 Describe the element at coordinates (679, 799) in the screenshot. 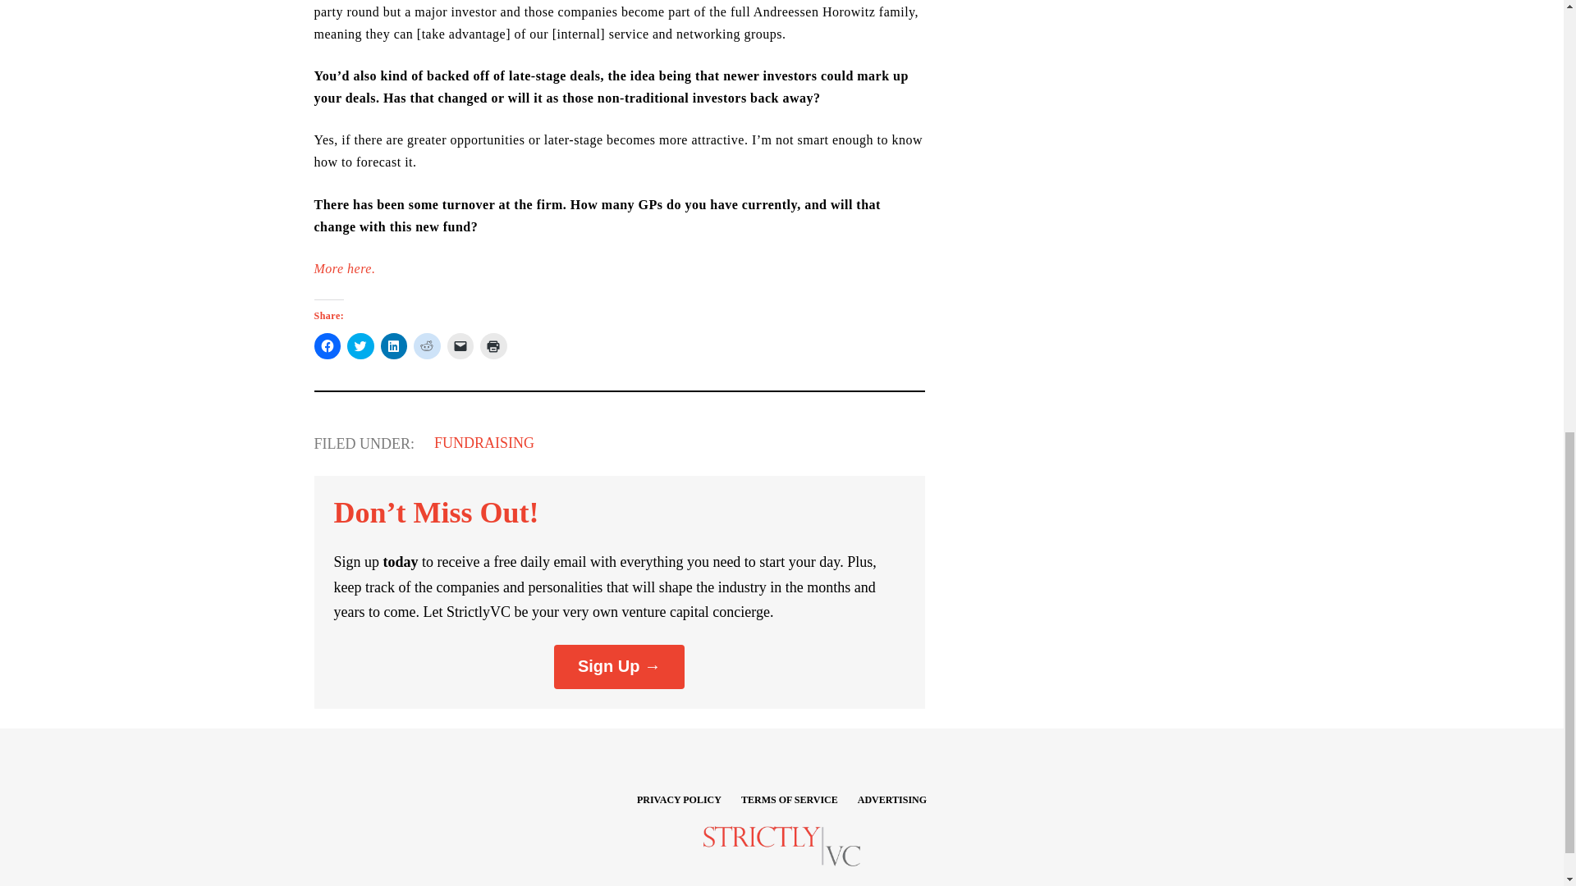

I see `PRIVACY POLICY` at that location.